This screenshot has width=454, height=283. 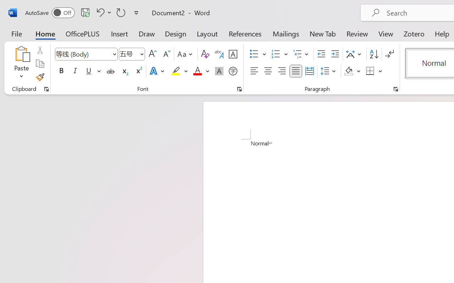 I want to click on Shading RGB(0, 0, 0), so click(x=348, y=71).